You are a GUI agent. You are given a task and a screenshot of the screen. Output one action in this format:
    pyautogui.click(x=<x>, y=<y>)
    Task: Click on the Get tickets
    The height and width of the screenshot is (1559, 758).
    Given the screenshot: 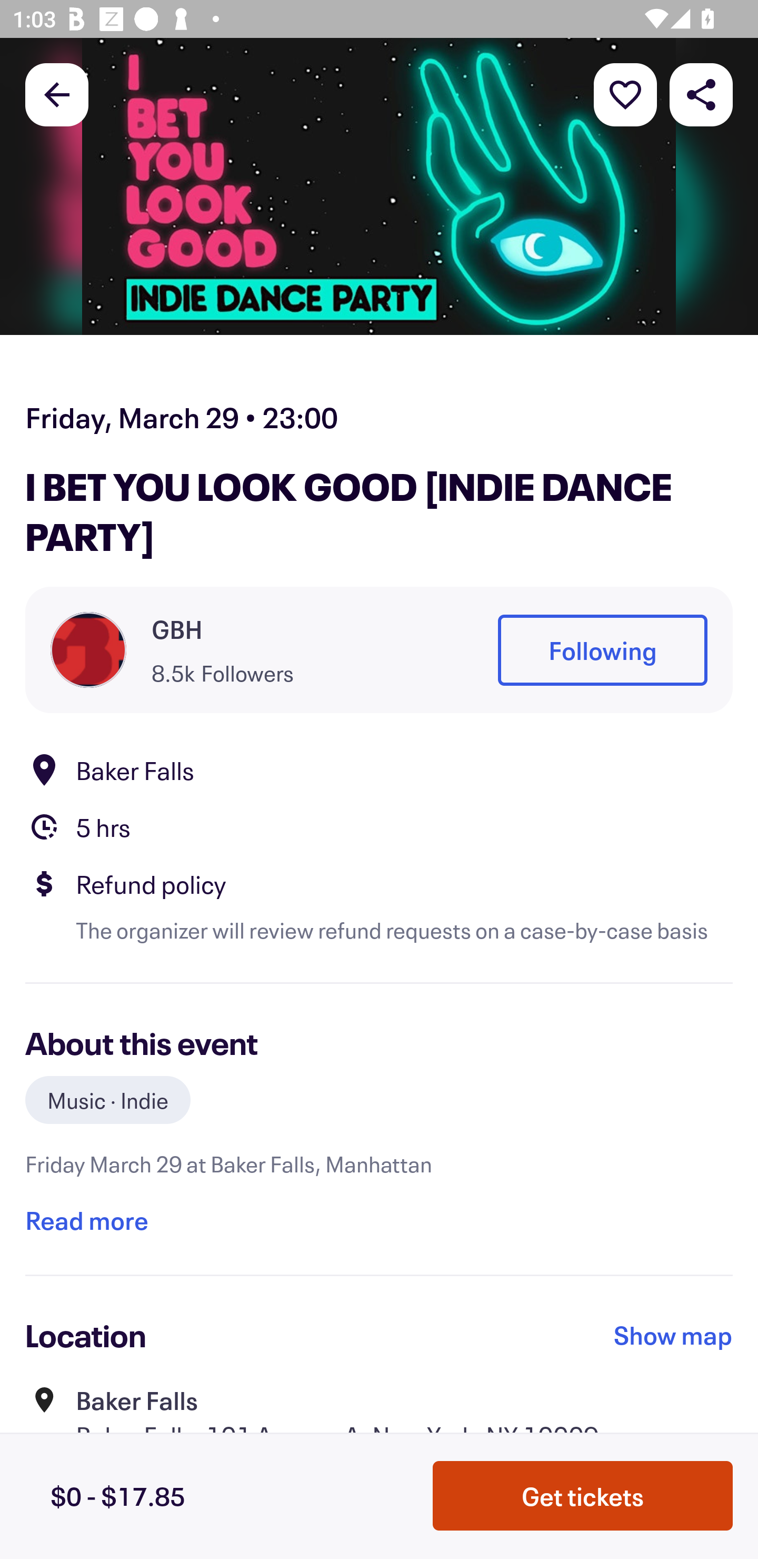 What is the action you would take?
    pyautogui.click(x=583, y=1496)
    